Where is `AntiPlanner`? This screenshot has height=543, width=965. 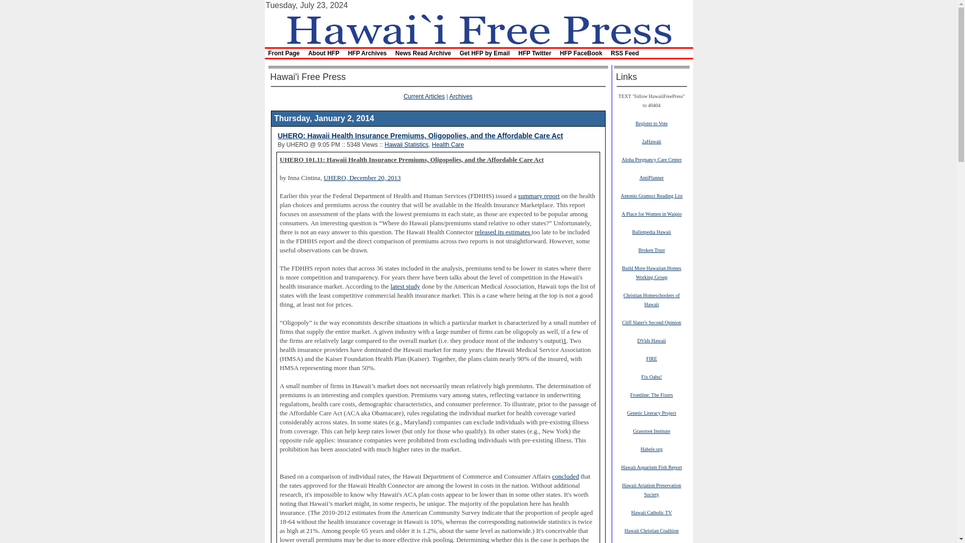
AntiPlanner is located at coordinates (651, 177).